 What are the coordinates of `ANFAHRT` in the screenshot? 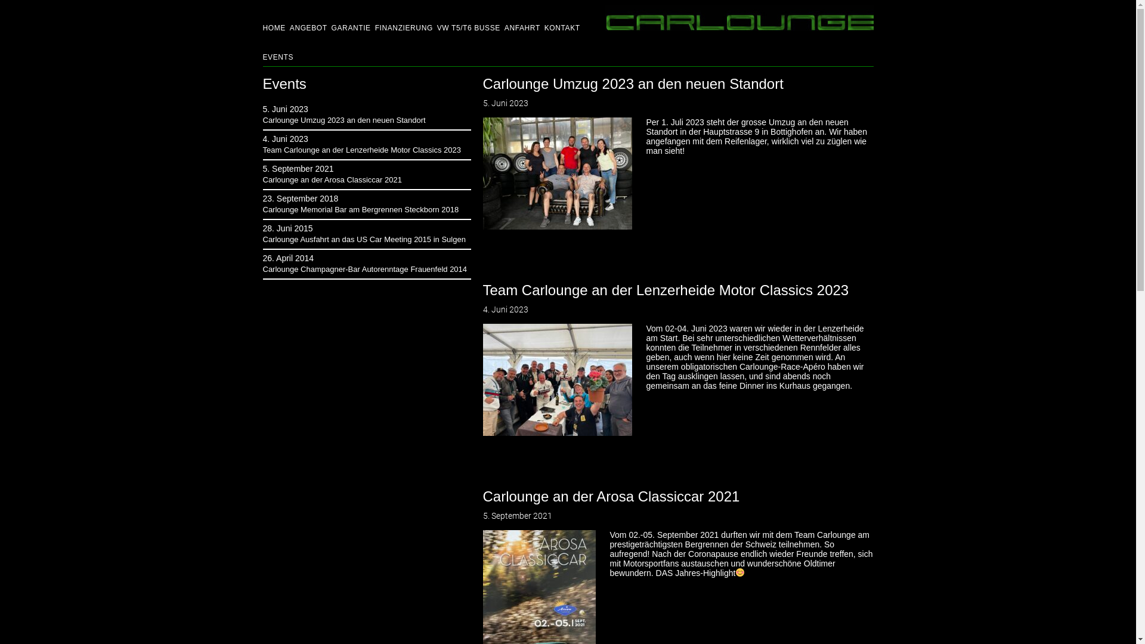 It's located at (523, 19).